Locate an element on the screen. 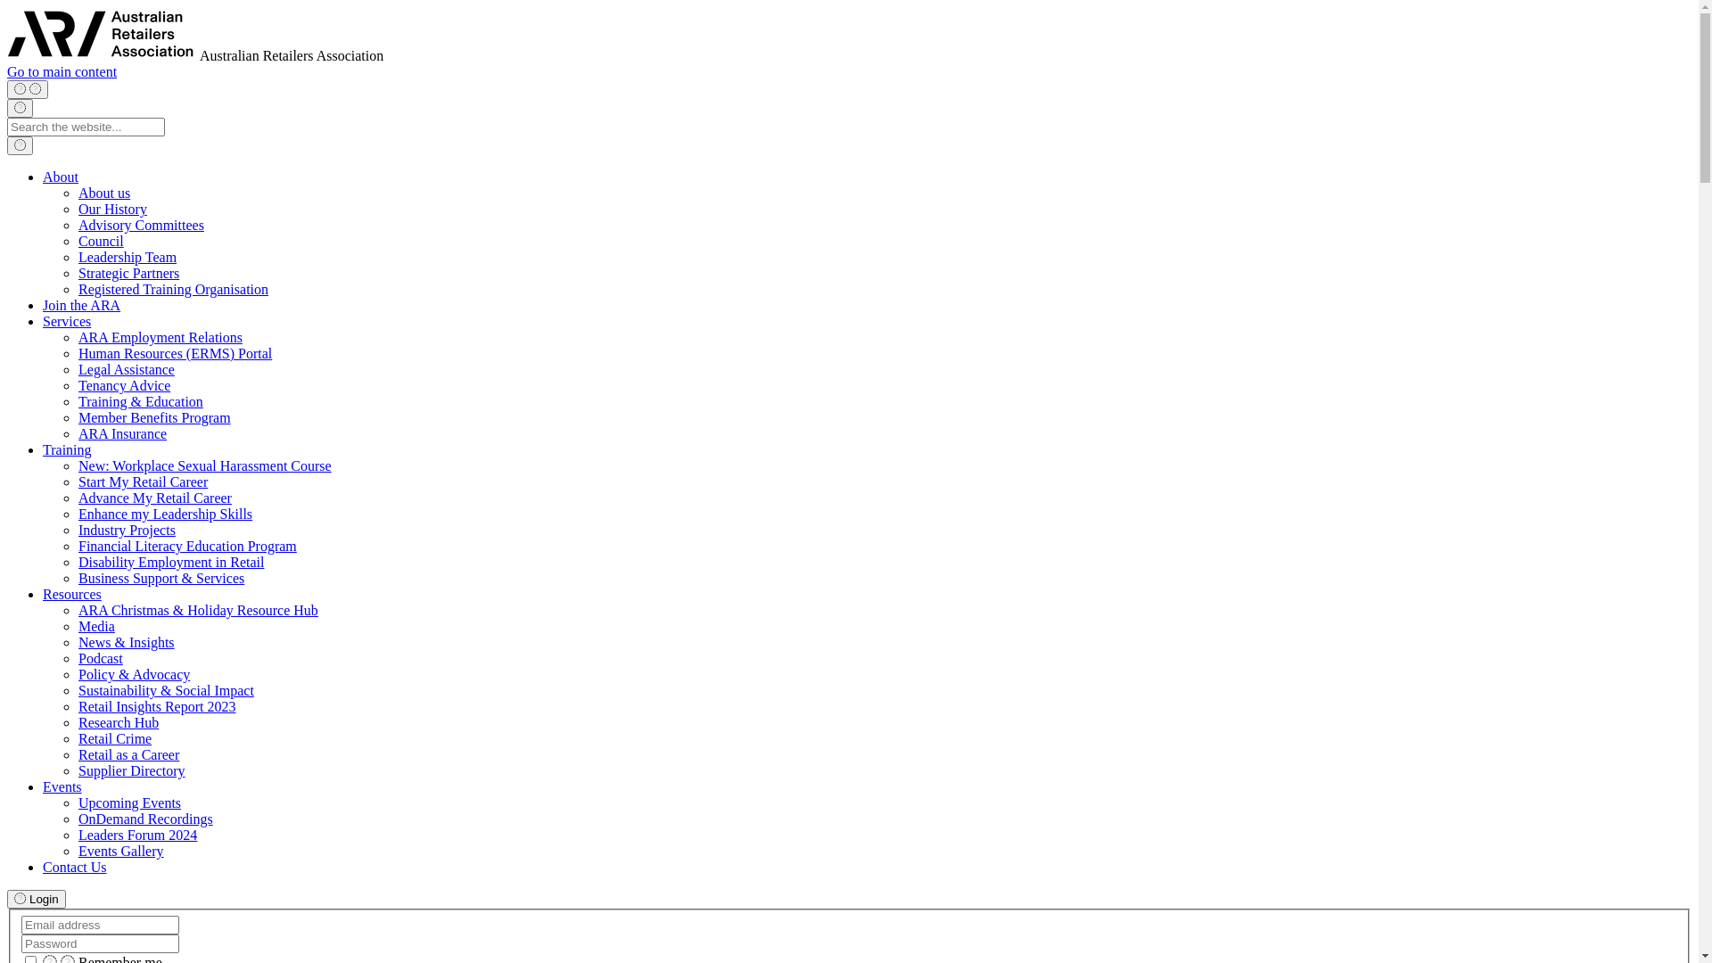 The image size is (1712, 963). Leadership Team is located at coordinates (128, 257).